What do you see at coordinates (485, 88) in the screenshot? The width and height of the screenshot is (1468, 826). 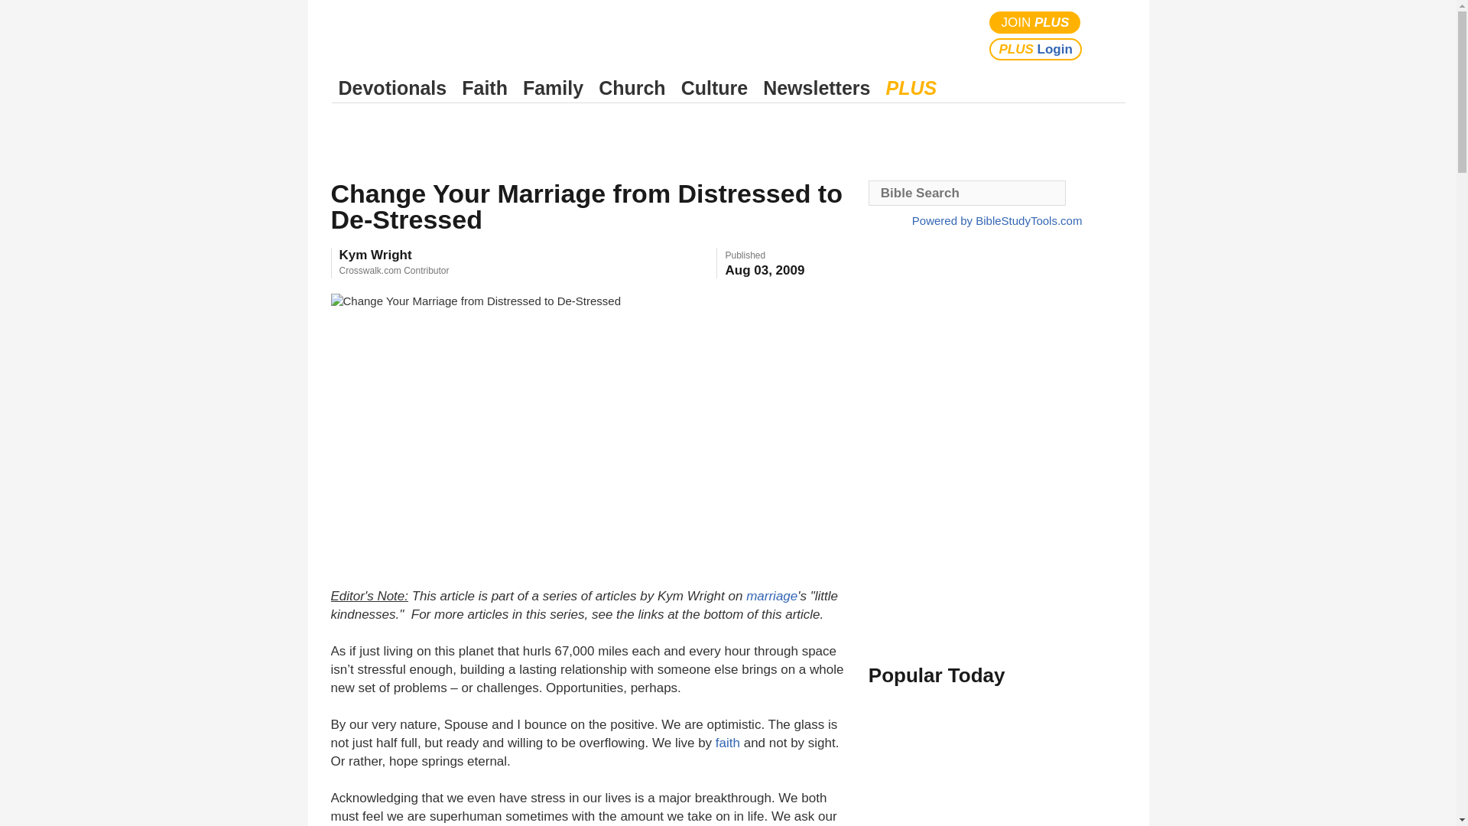 I see `Faith` at bounding box center [485, 88].